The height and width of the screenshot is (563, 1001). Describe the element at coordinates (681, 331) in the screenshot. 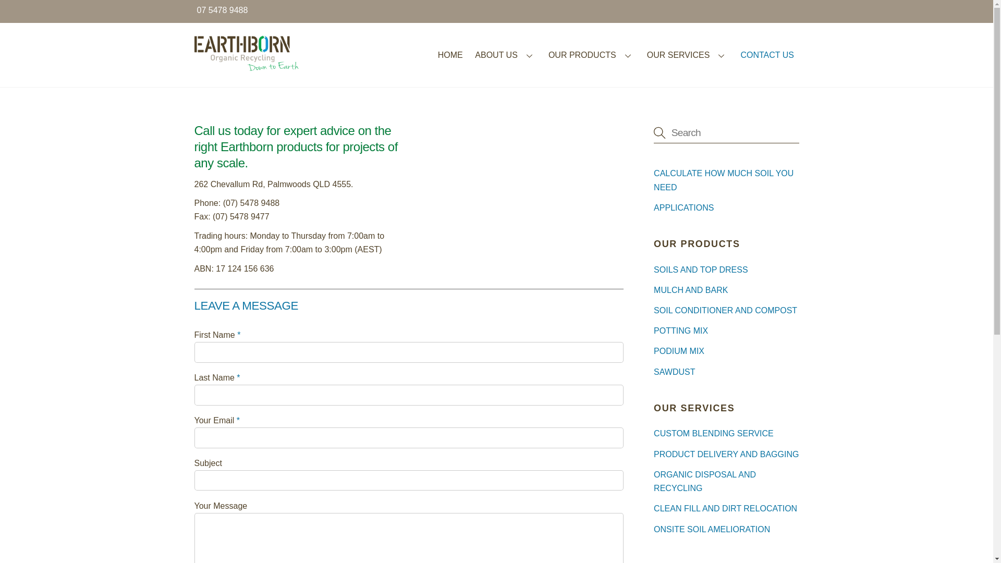

I see `POTTING MIX` at that location.